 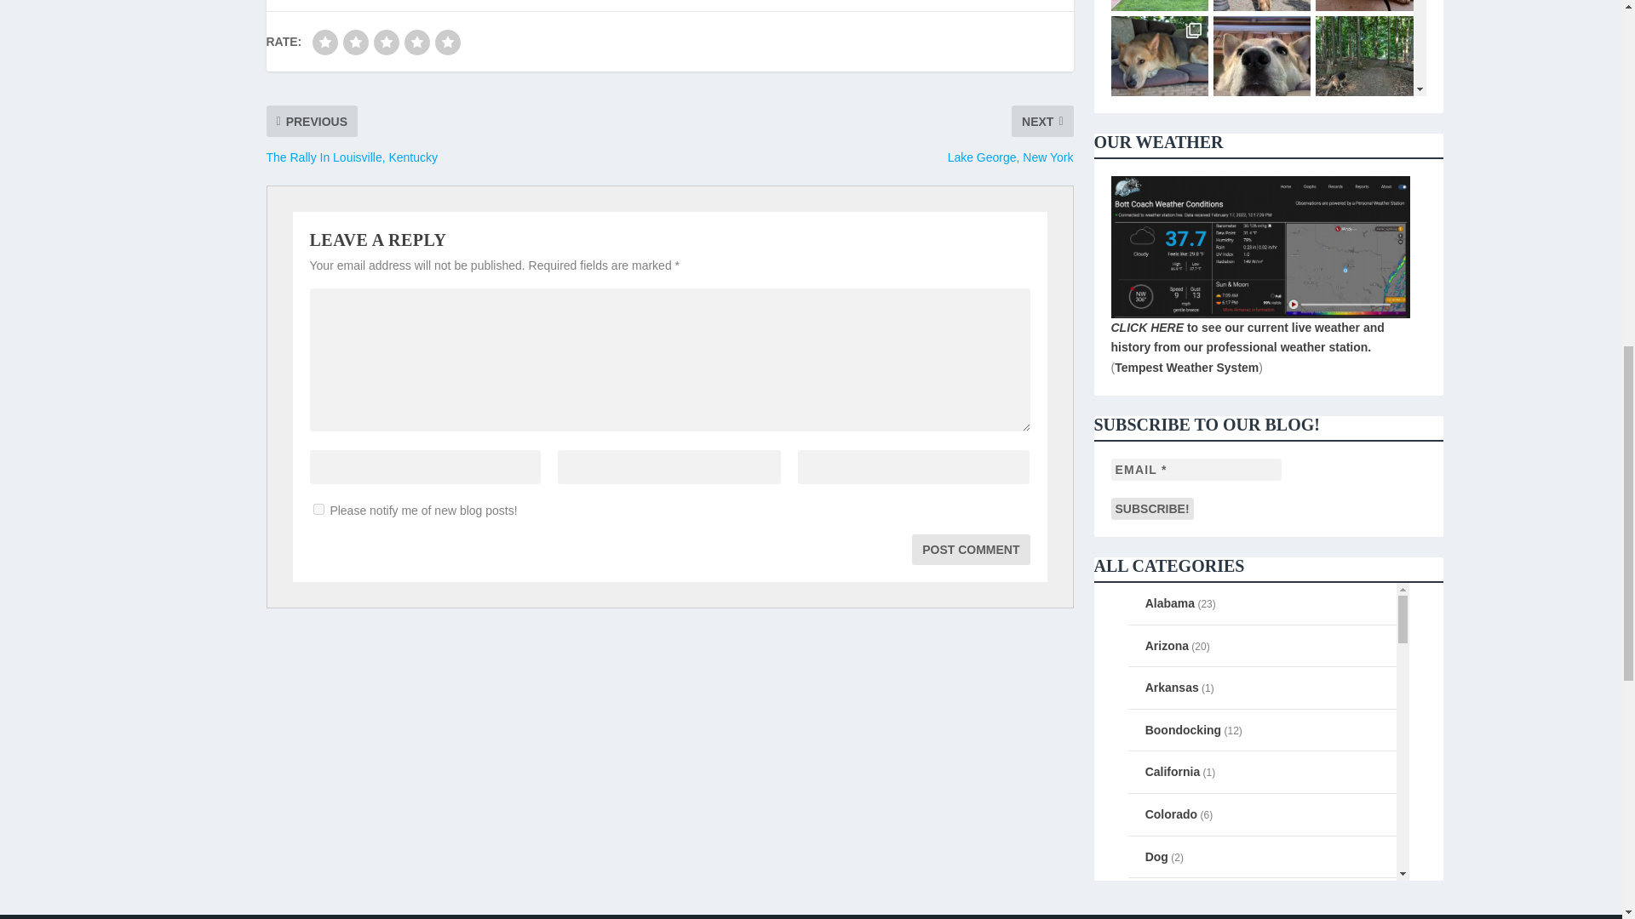 What do you see at coordinates (448, 42) in the screenshot?
I see `gorgeous` at bounding box center [448, 42].